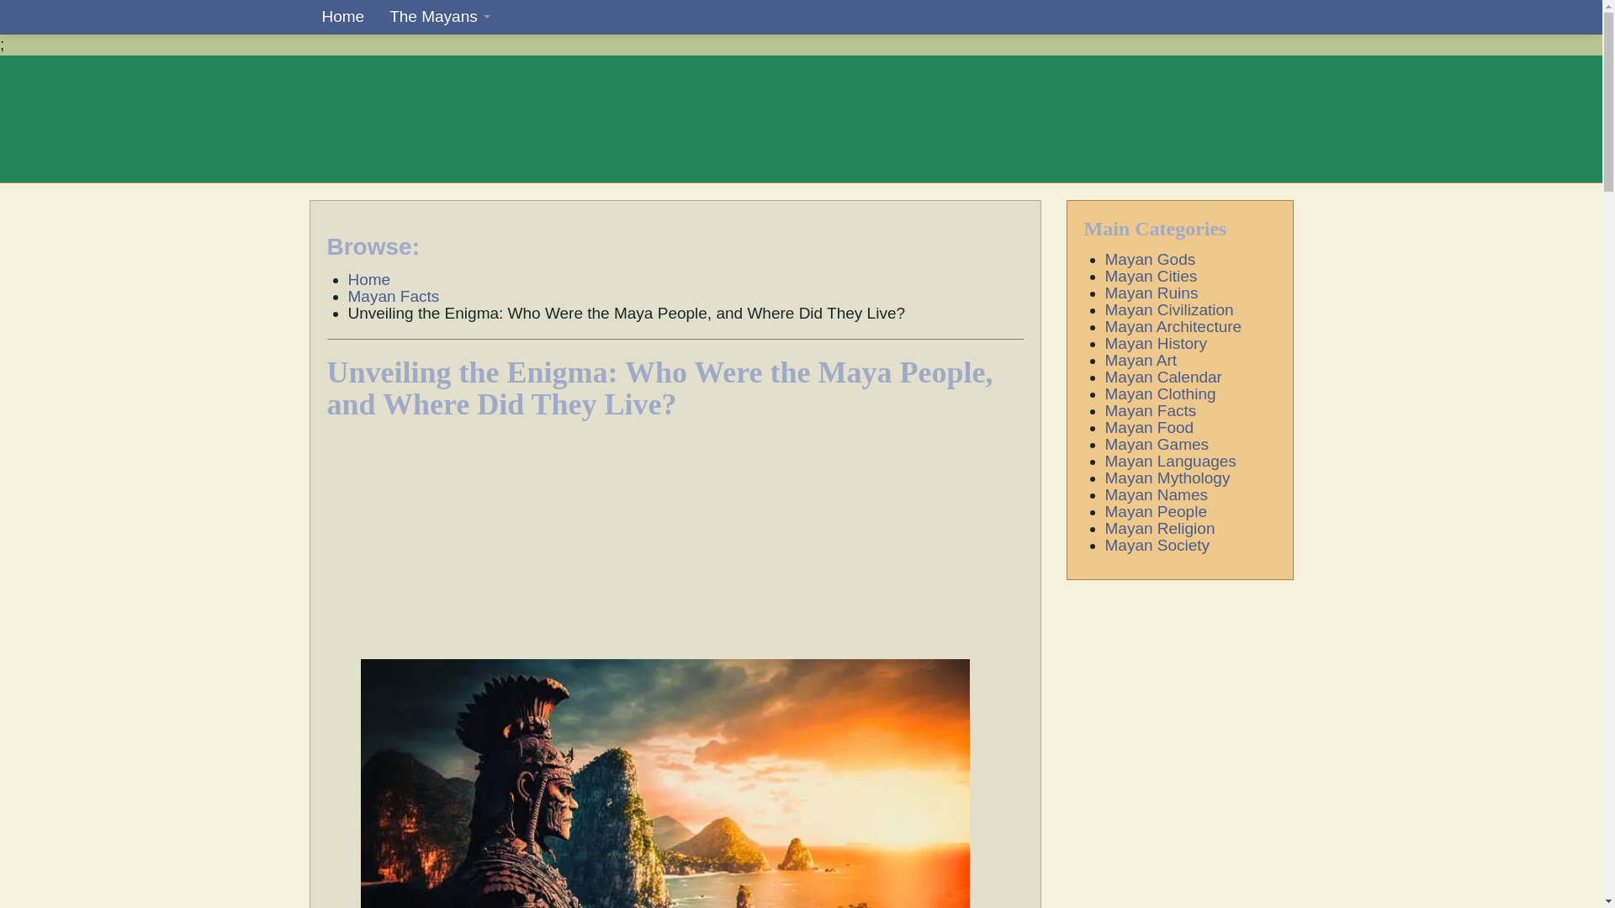 The image size is (1615, 908). Describe the element at coordinates (1151, 259) in the screenshot. I see `Mayan Gods` at that location.